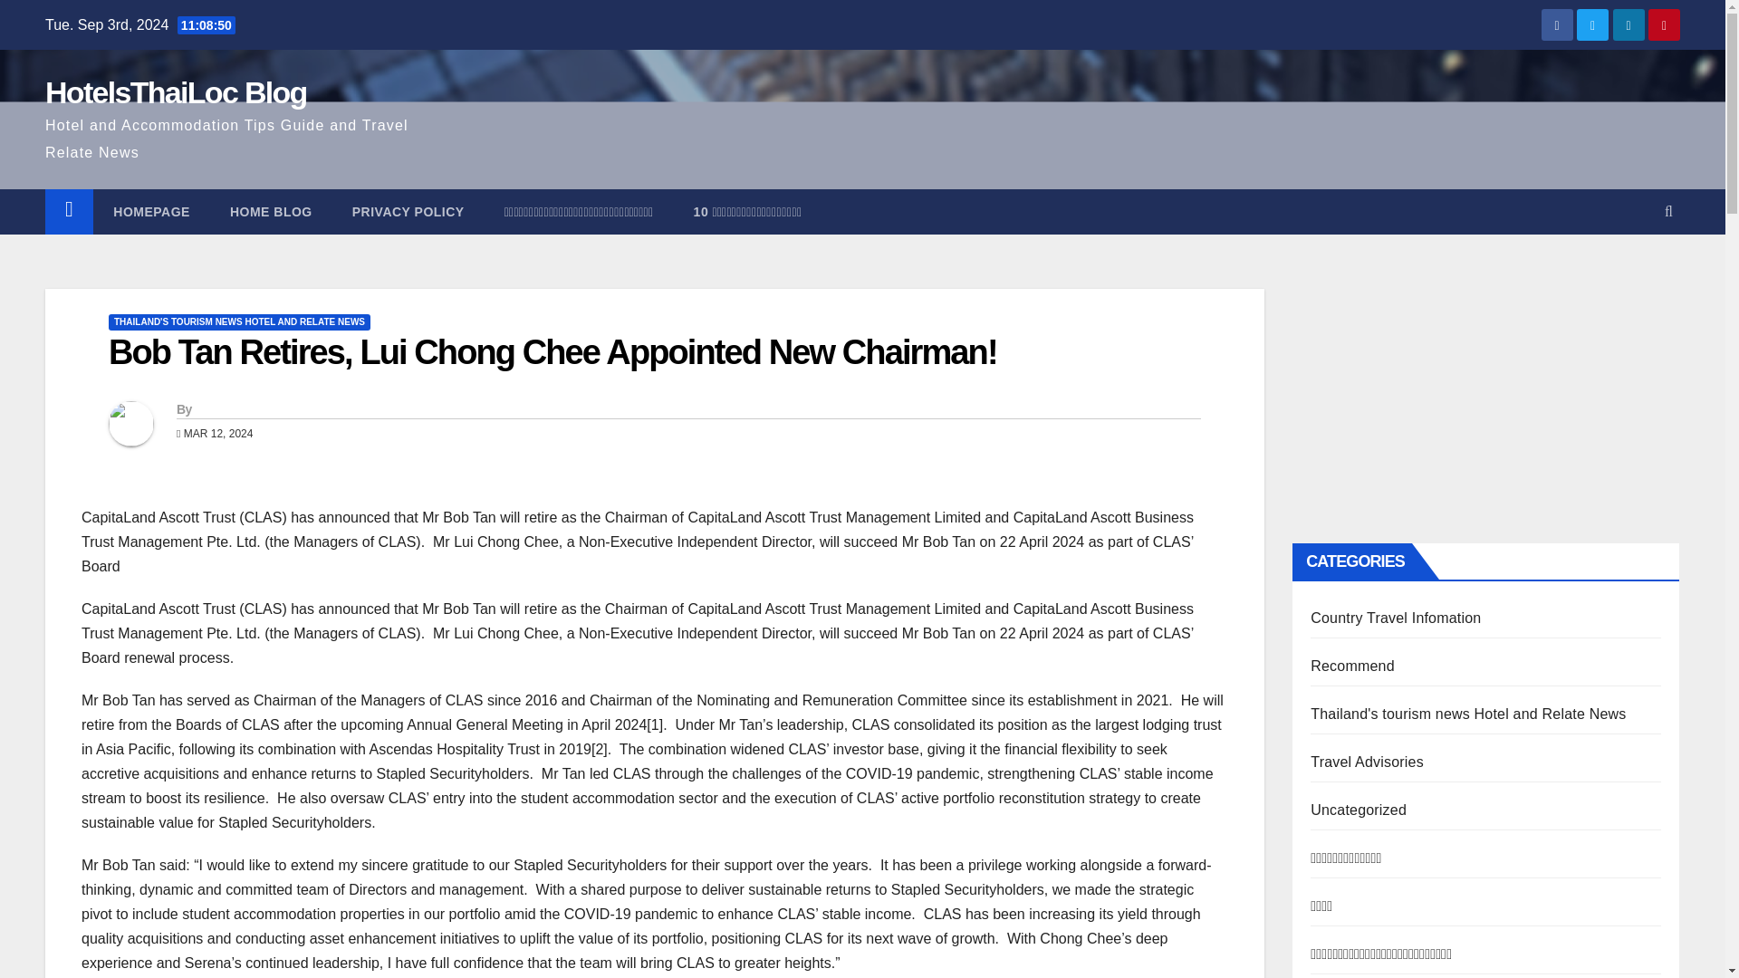 The image size is (1739, 978). Describe the element at coordinates (1468, 714) in the screenshot. I see `Thailand's tourism news Hotel and Relate News` at that location.